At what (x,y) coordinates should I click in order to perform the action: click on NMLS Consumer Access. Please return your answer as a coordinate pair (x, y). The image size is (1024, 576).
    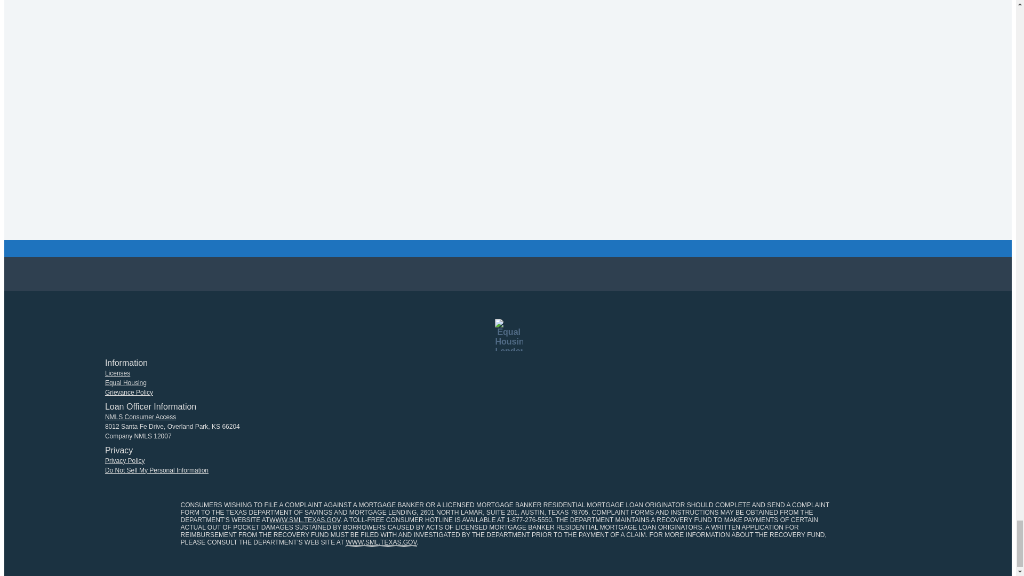
    Looking at the image, I should click on (141, 417).